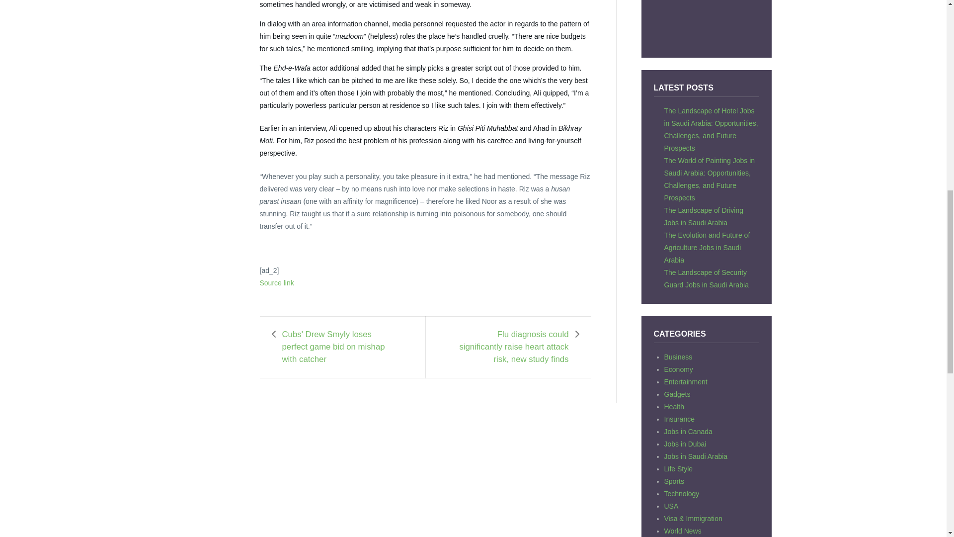 Image resolution: width=954 pixels, height=537 pixels. What do you see at coordinates (511, 347) in the screenshot?
I see `Next` at bounding box center [511, 347].